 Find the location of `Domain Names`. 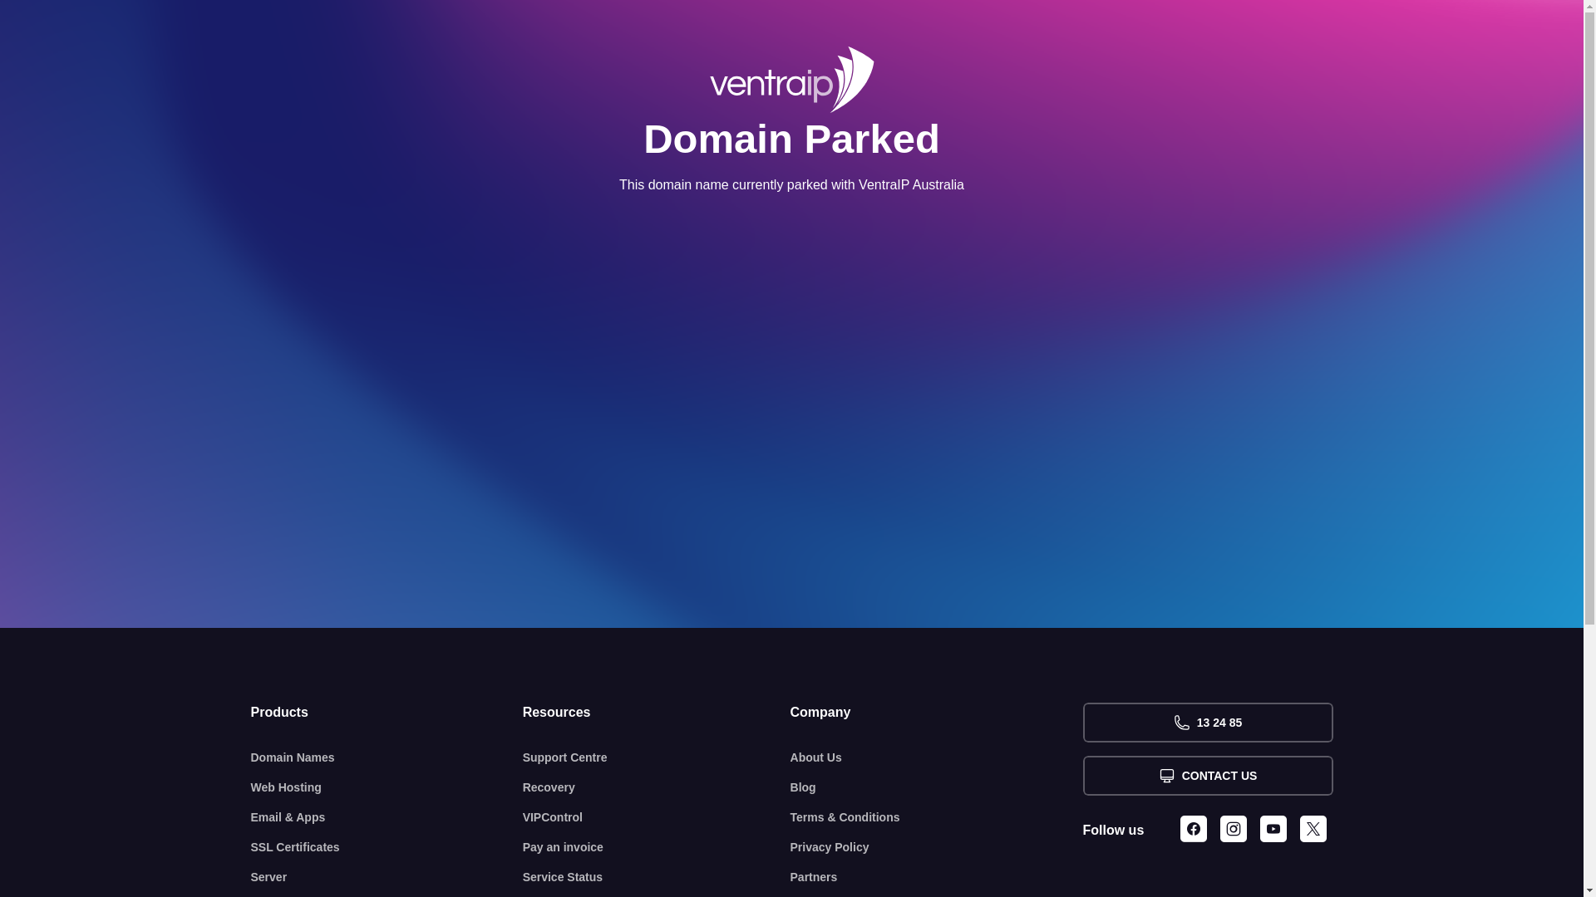

Domain Names is located at coordinates (387, 757).